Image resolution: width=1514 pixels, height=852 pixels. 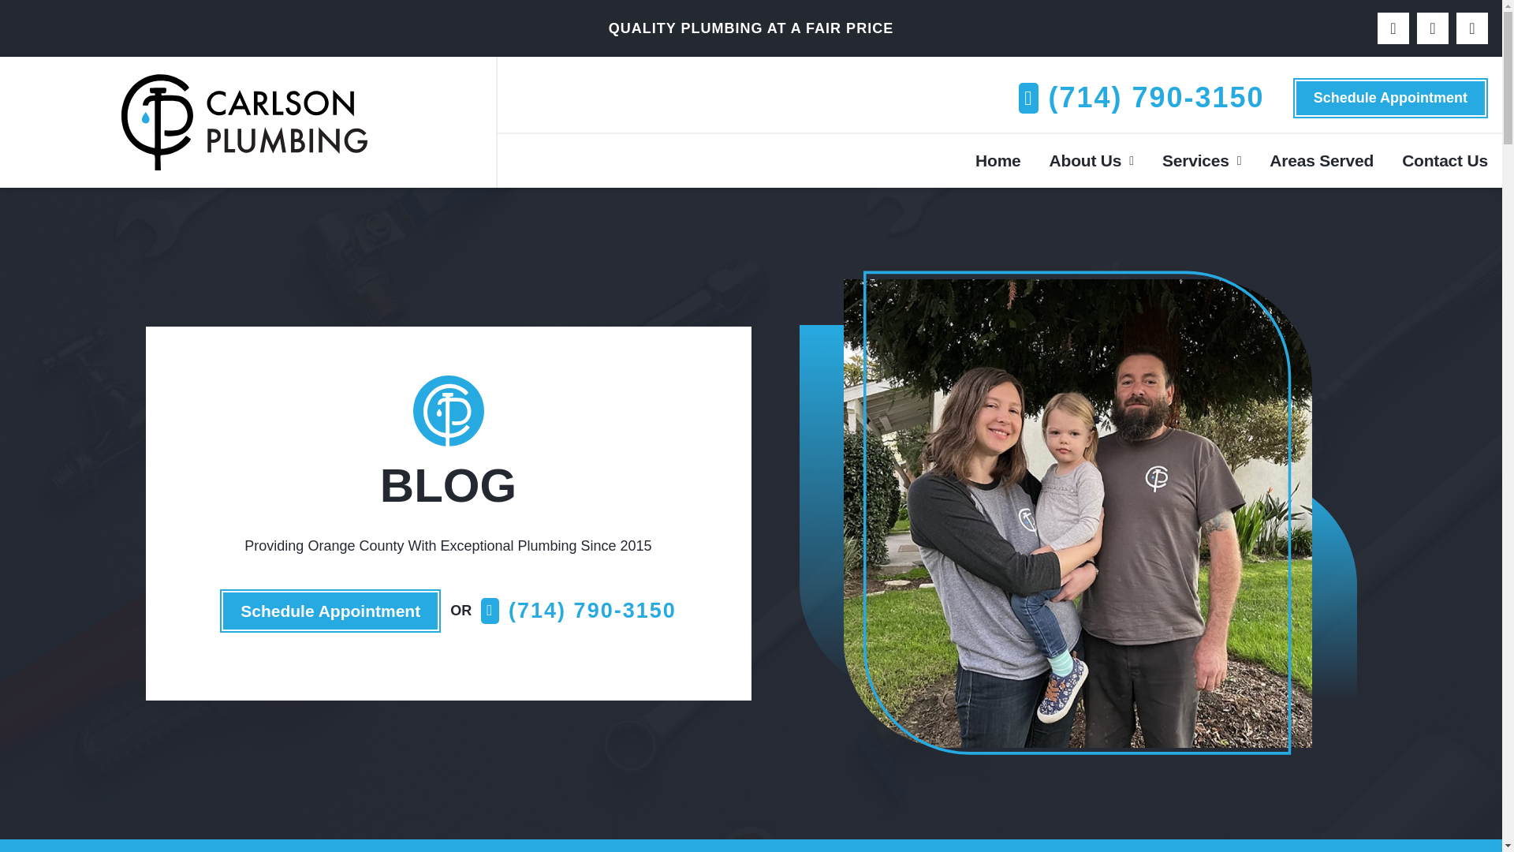 What do you see at coordinates (330, 611) in the screenshot?
I see `Schedule Appointment` at bounding box center [330, 611].